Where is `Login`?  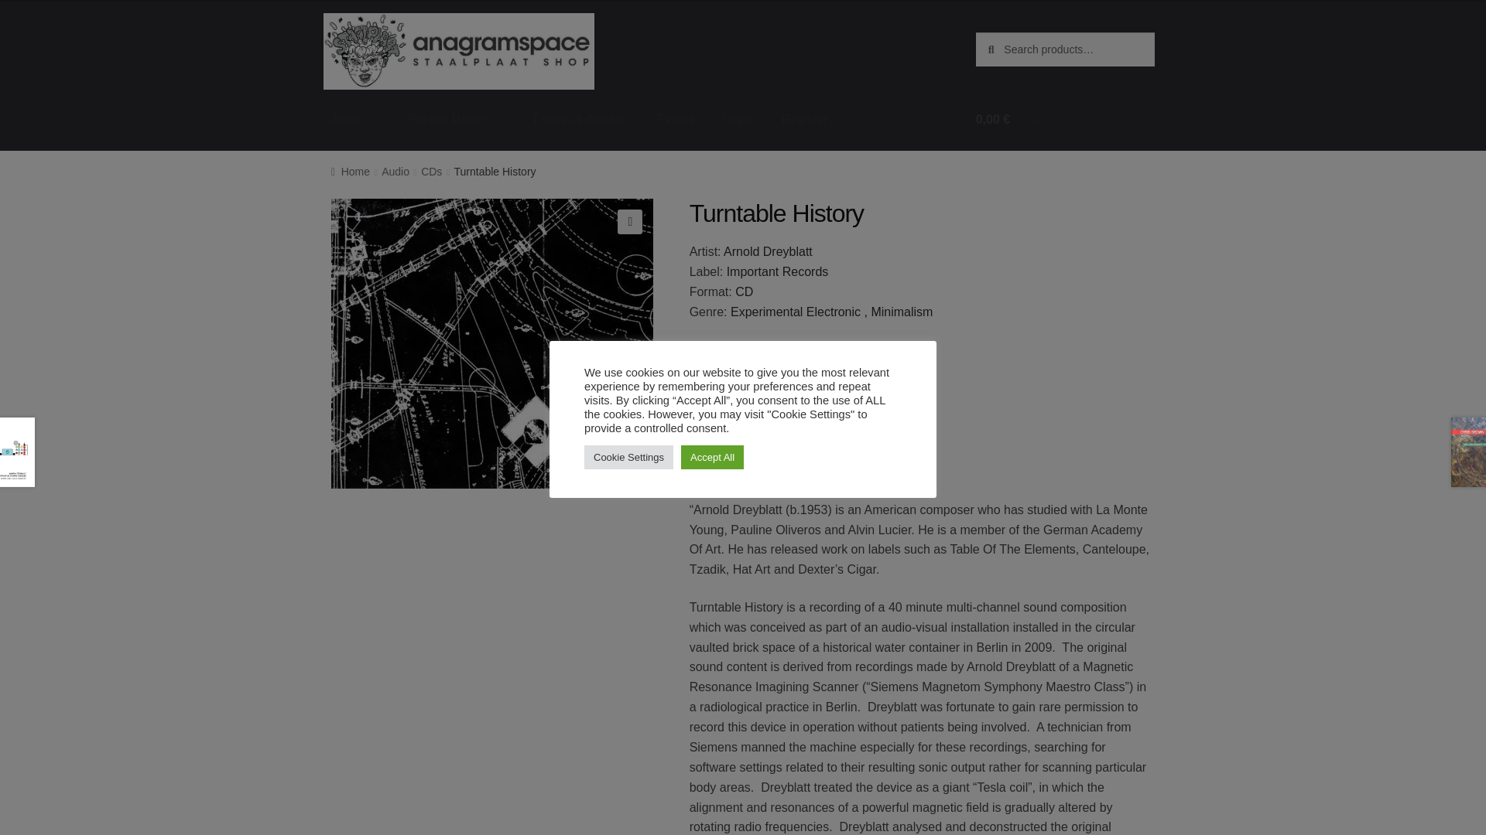
Login is located at coordinates (737, 119).